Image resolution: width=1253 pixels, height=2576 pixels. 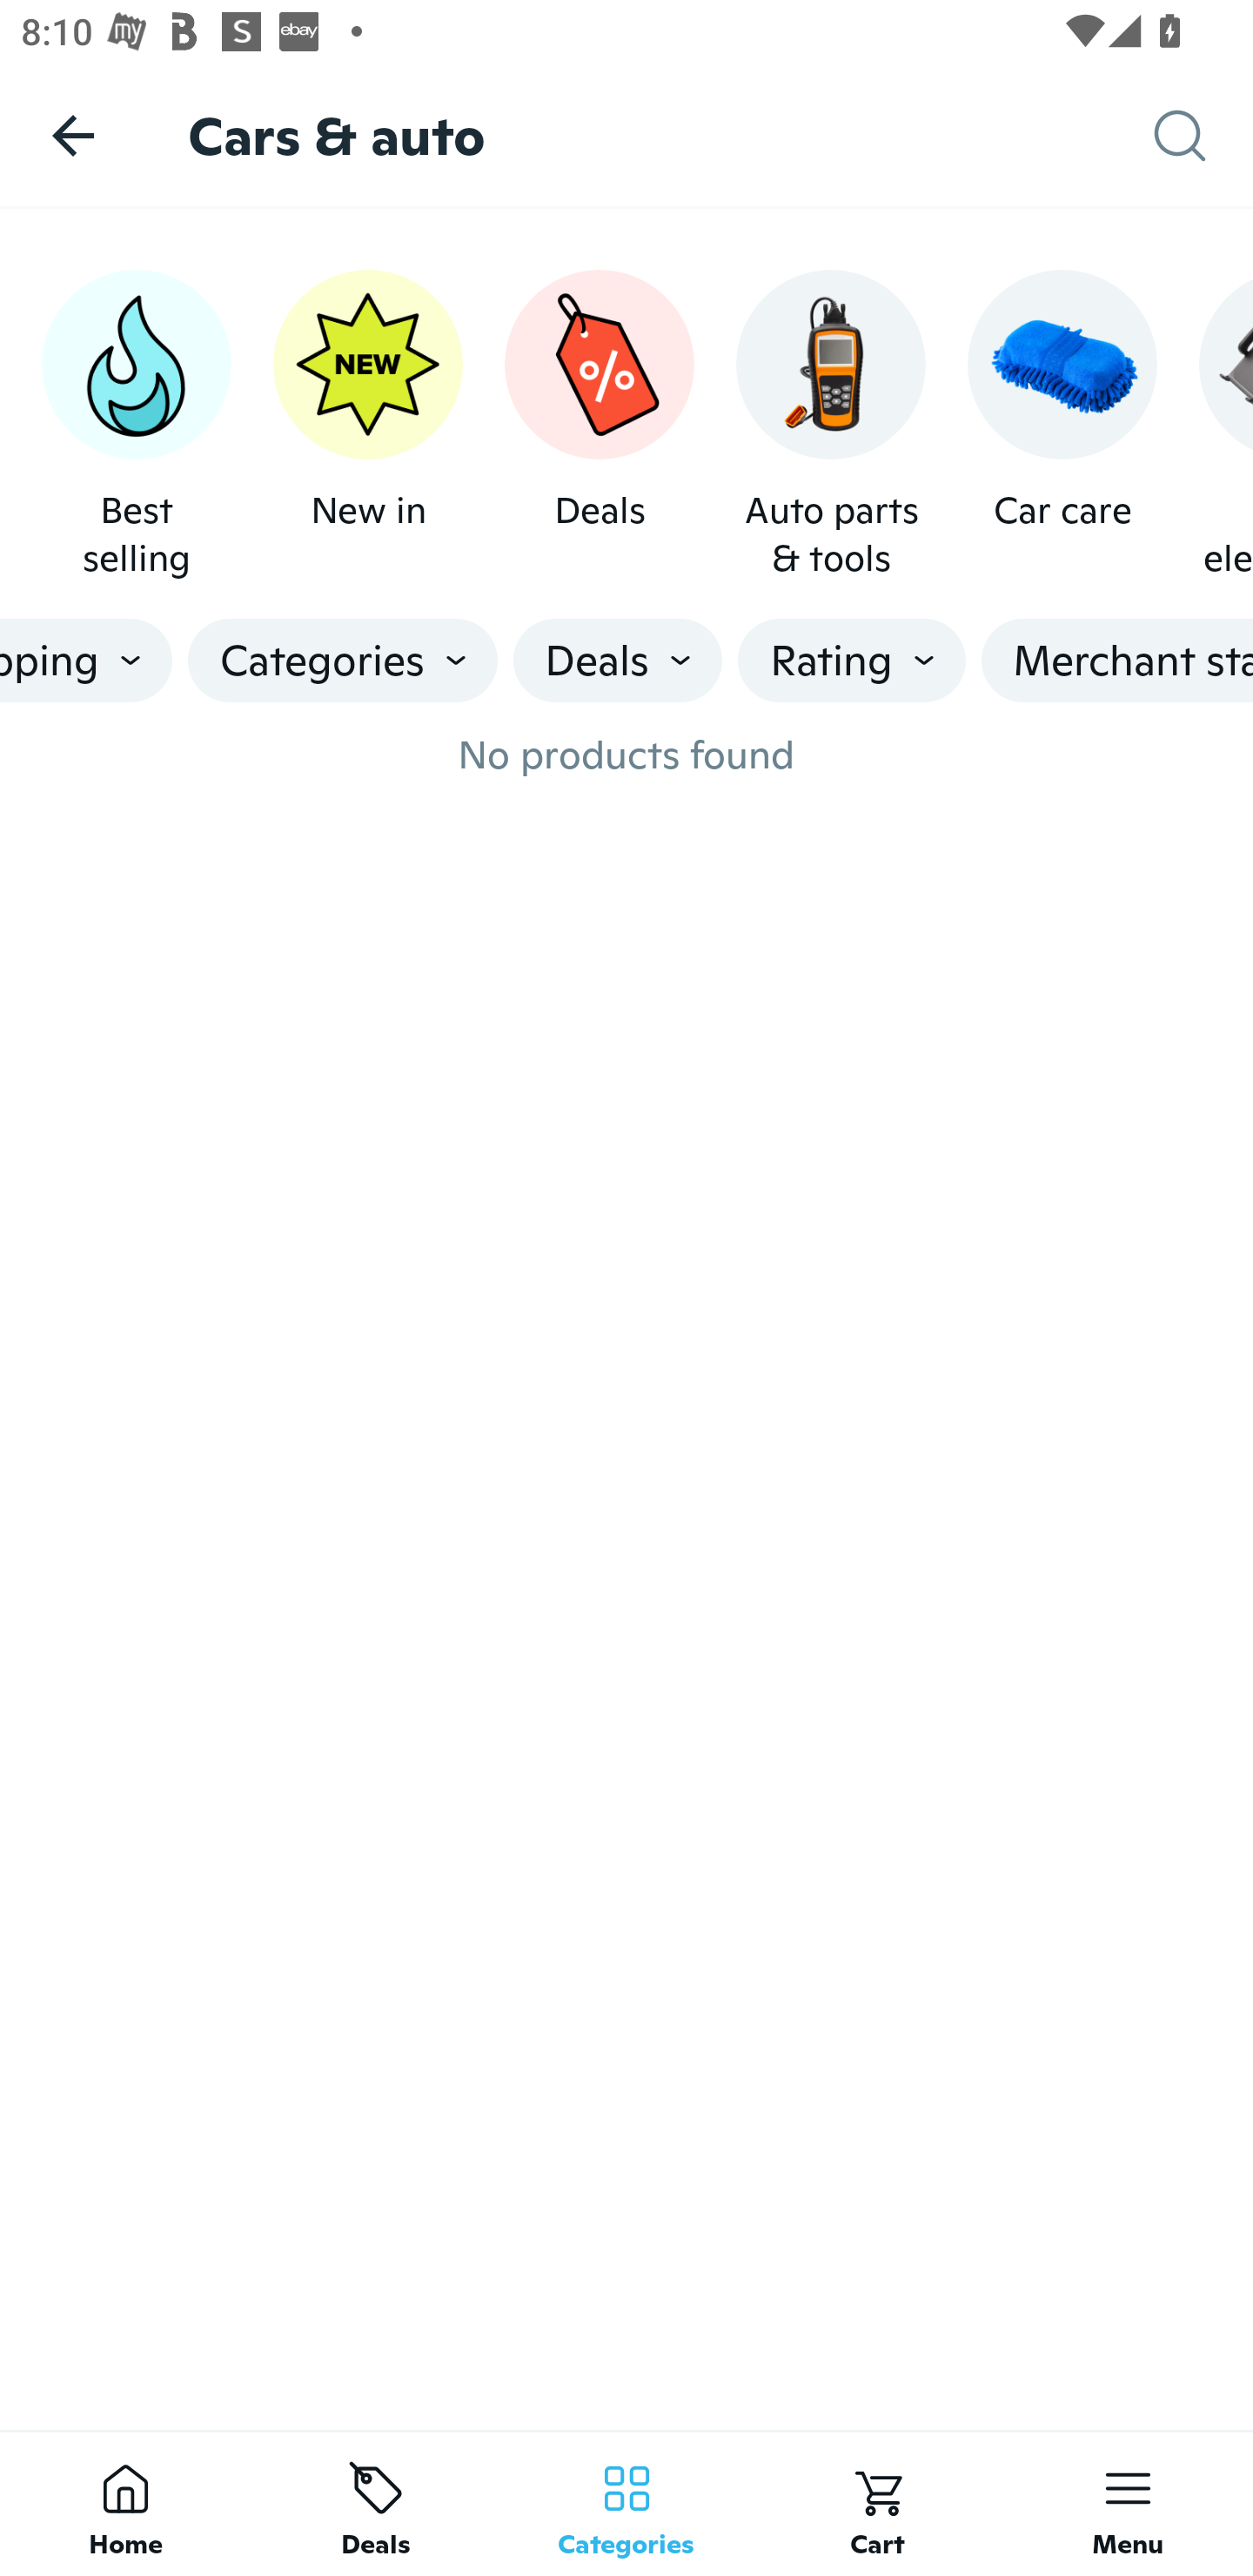 What do you see at coordinates (618, 661) in the screenshot?
I see `Deals` at bounding box center [618, 661].